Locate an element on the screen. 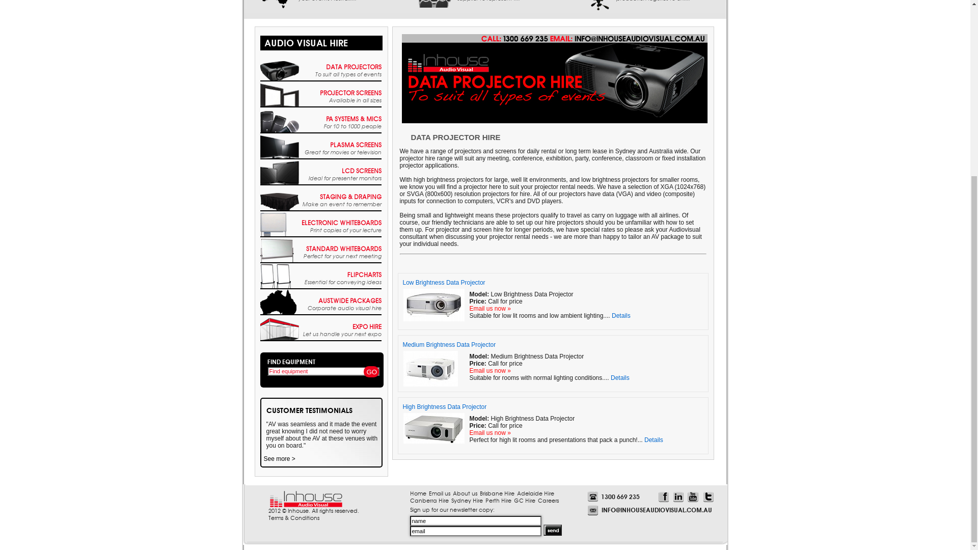 The height and width of the screenshot is (550, 978). FLIPCHARTS
Essential for conveying ideas is located at coordinates (343, 532).